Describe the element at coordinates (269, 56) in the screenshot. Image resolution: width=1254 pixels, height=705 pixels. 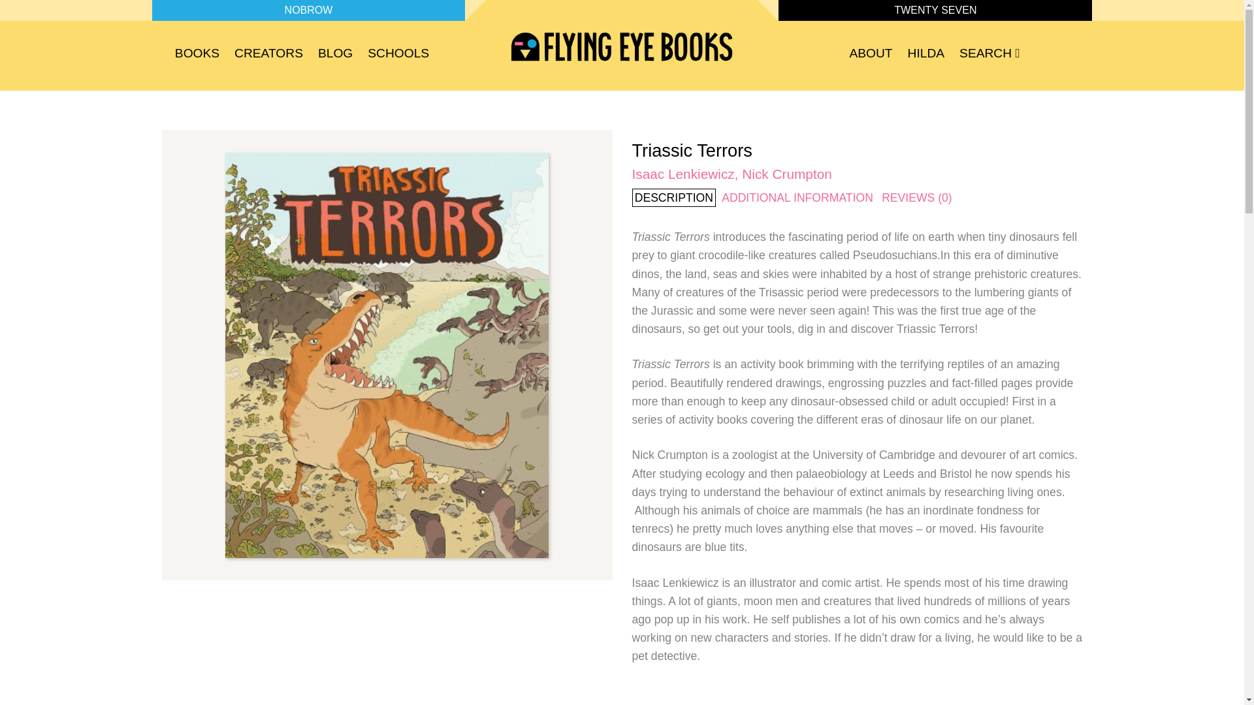
I see `CREATORS` at that location.